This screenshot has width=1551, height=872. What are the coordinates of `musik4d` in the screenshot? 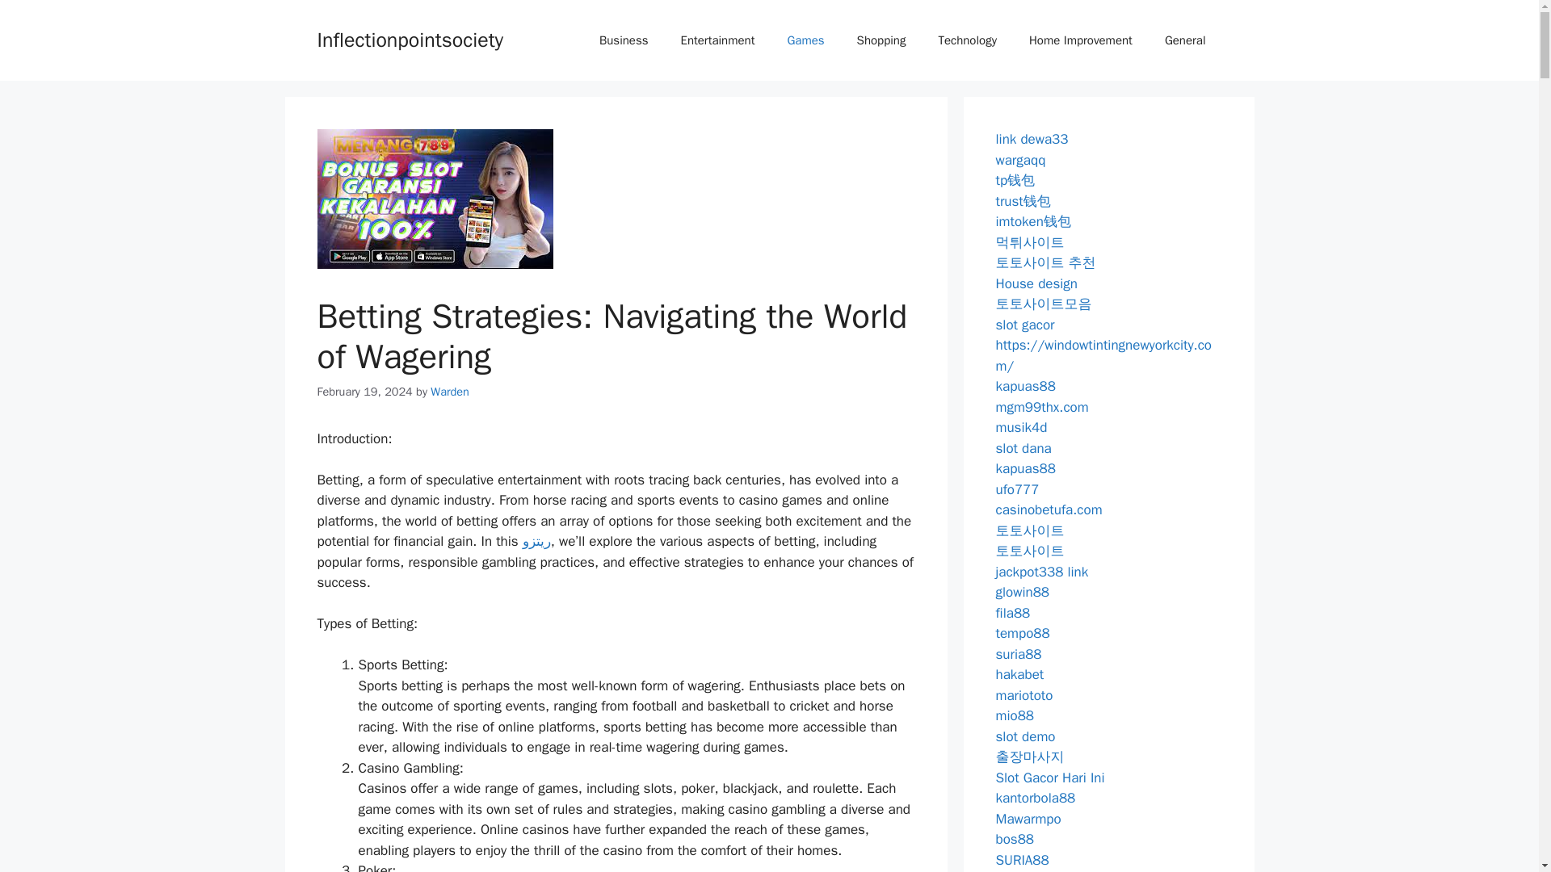 It's located at (1021, 428).